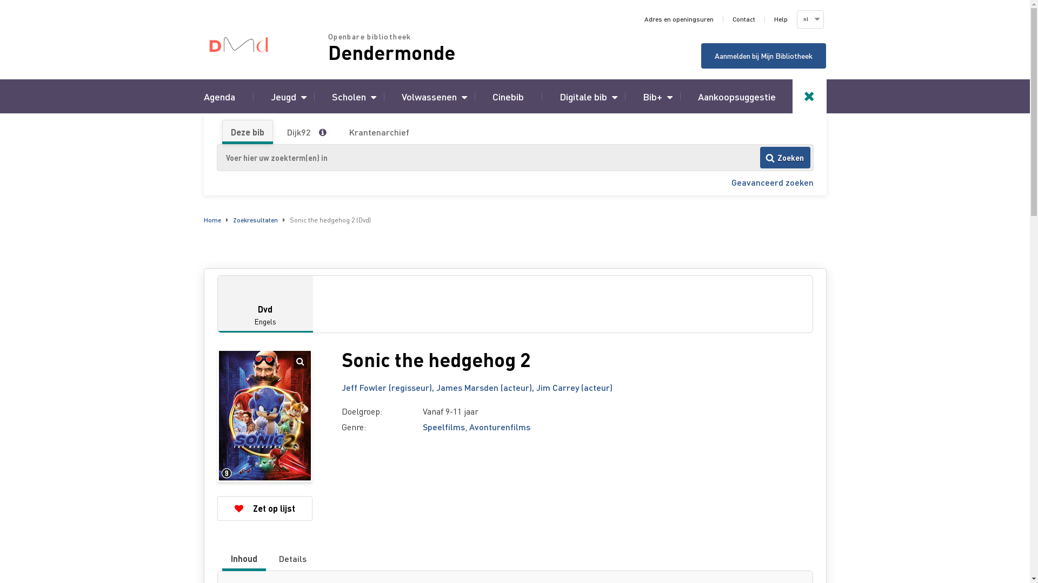 The image size is (1038, 583). I want to click on Jeff Fowler (regisseur),, so click(389, 388).